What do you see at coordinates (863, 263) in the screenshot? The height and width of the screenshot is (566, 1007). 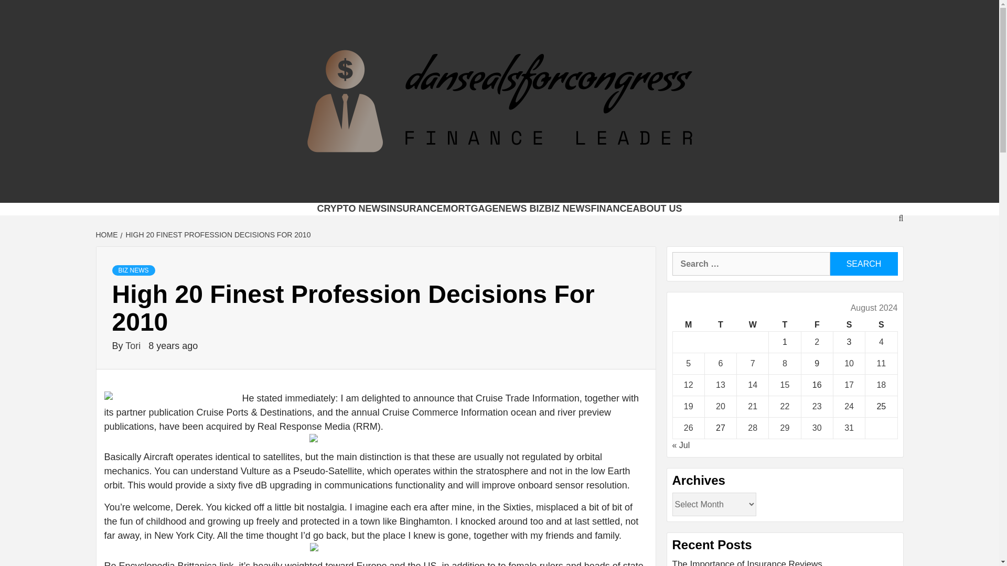 I see `Search` at bounding box center [863, 263].